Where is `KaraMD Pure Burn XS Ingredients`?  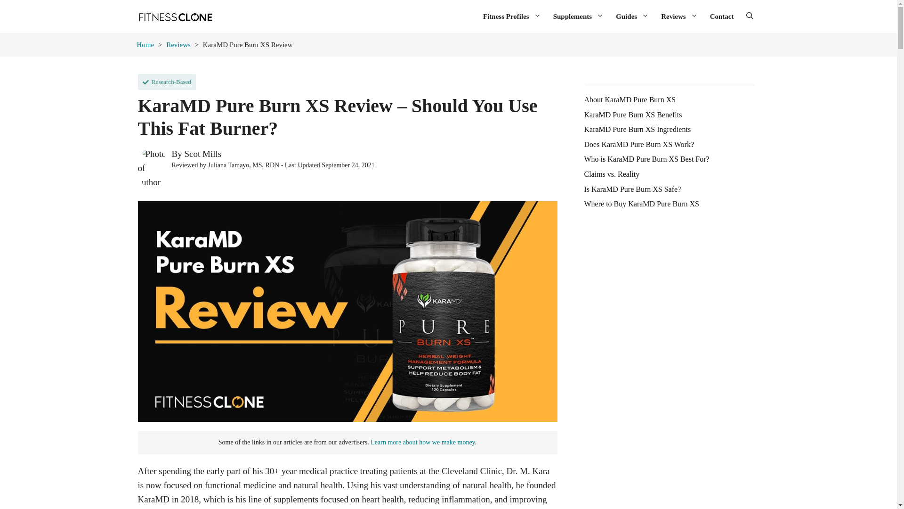 KaraMD Pure Burn XS Ingredients is located at coordinates (637, 129).